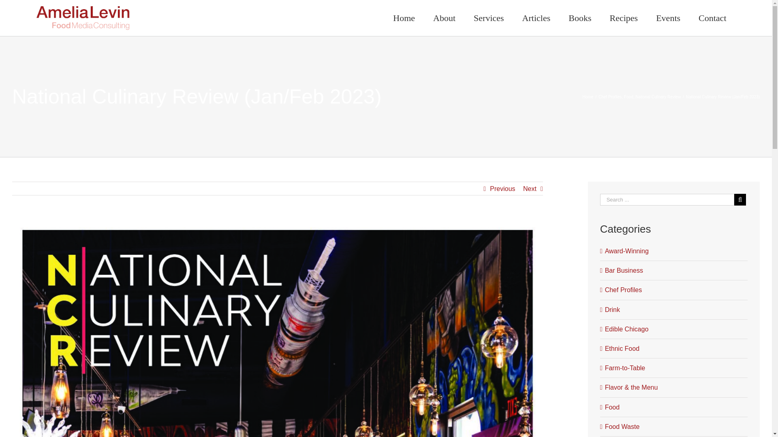 The height and width of the screenshot is (437, 778). Describe the element at coordinates (580, 18) in the screenshot. I see `Books` at that location.